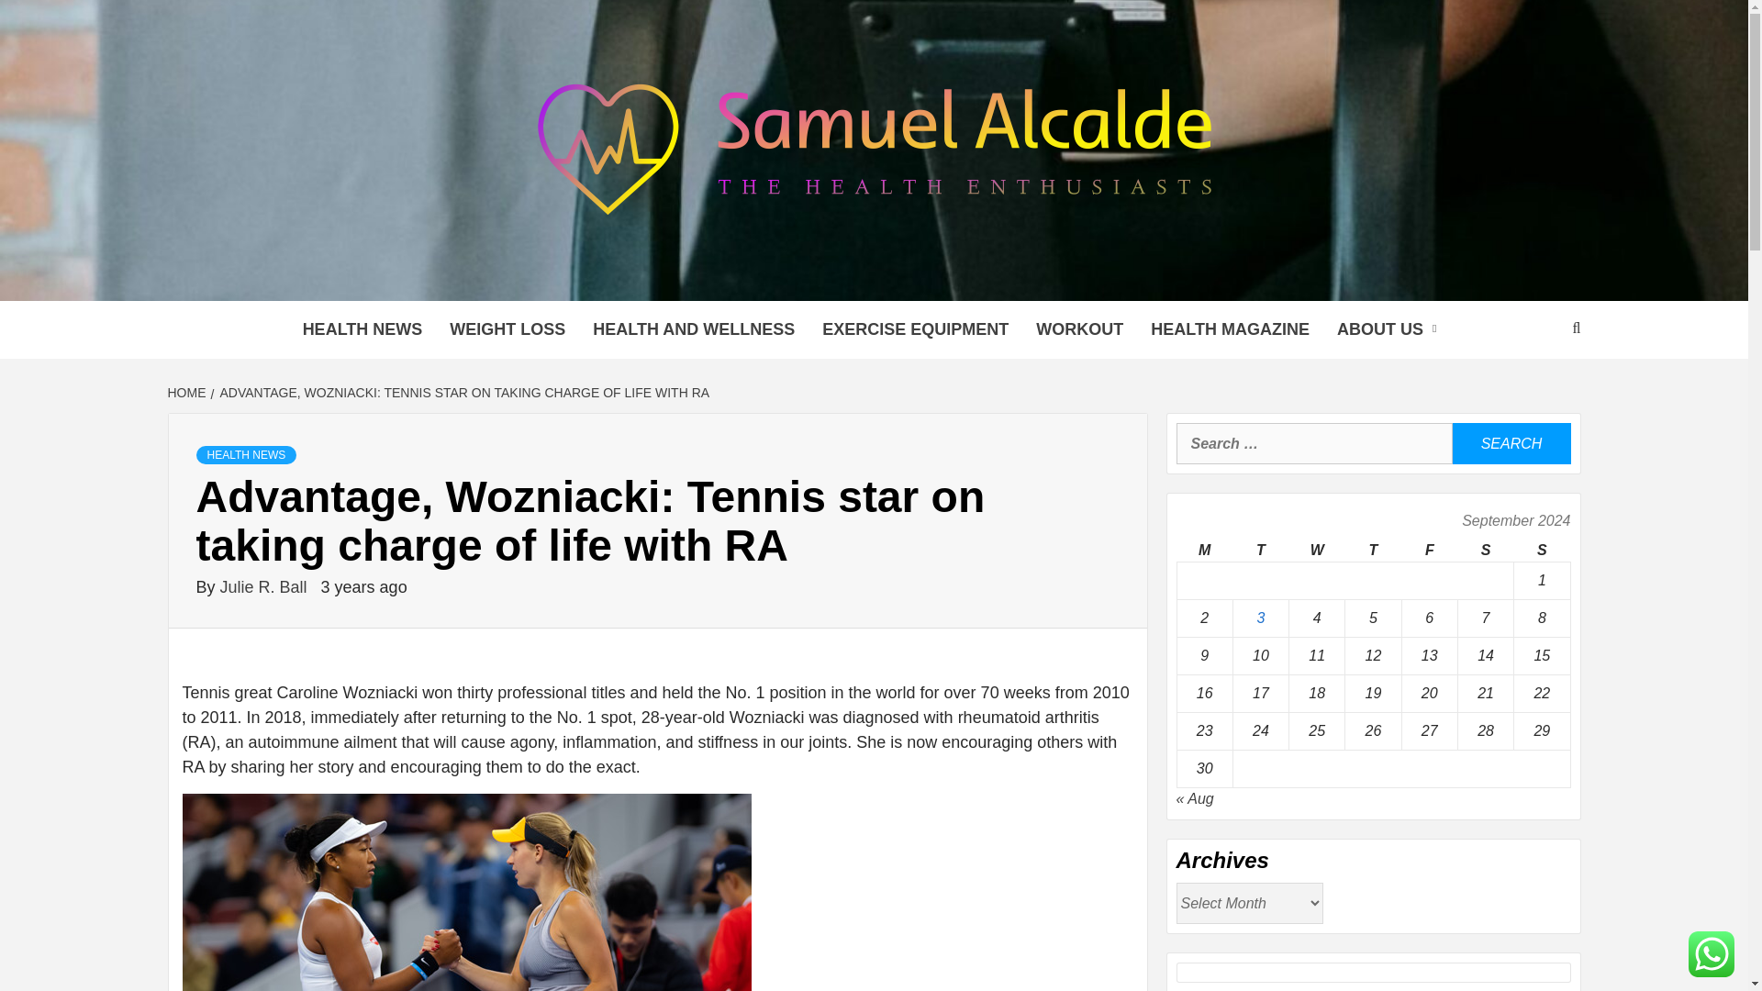 The image size is (1762, 991). I want to click on Julie R. Ball, so click(266, 587).